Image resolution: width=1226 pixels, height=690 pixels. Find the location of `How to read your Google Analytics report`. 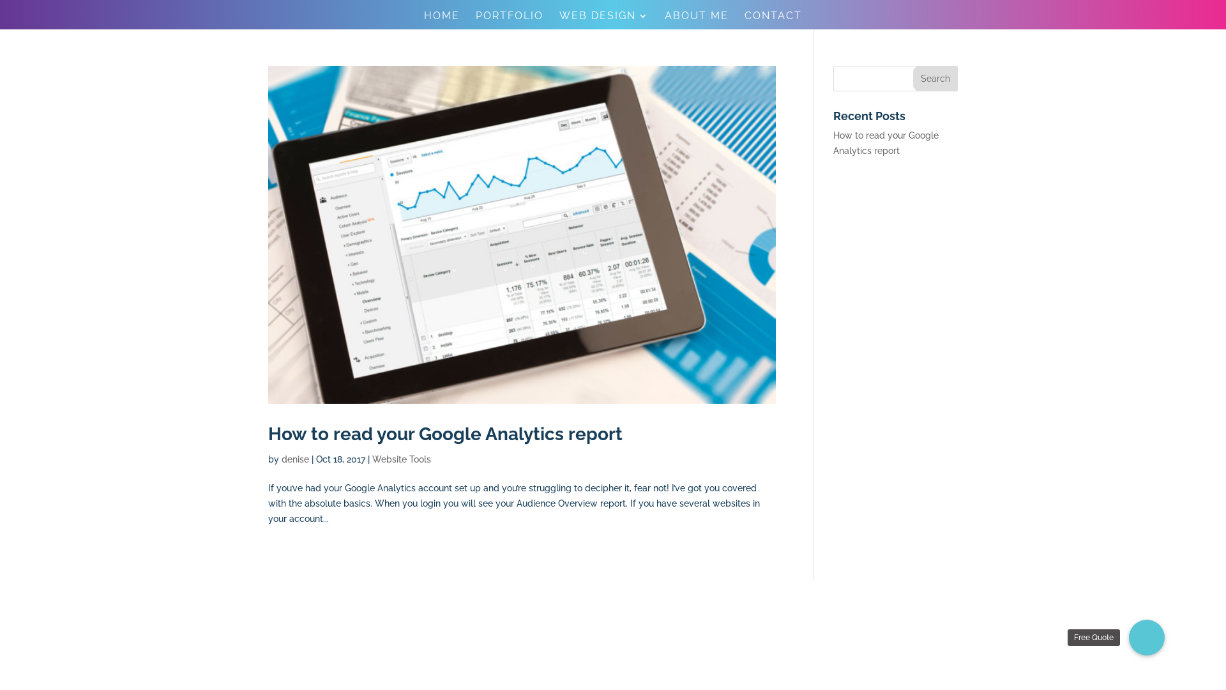

How to read your Google Analytics report is located at coordinates (886, 143).